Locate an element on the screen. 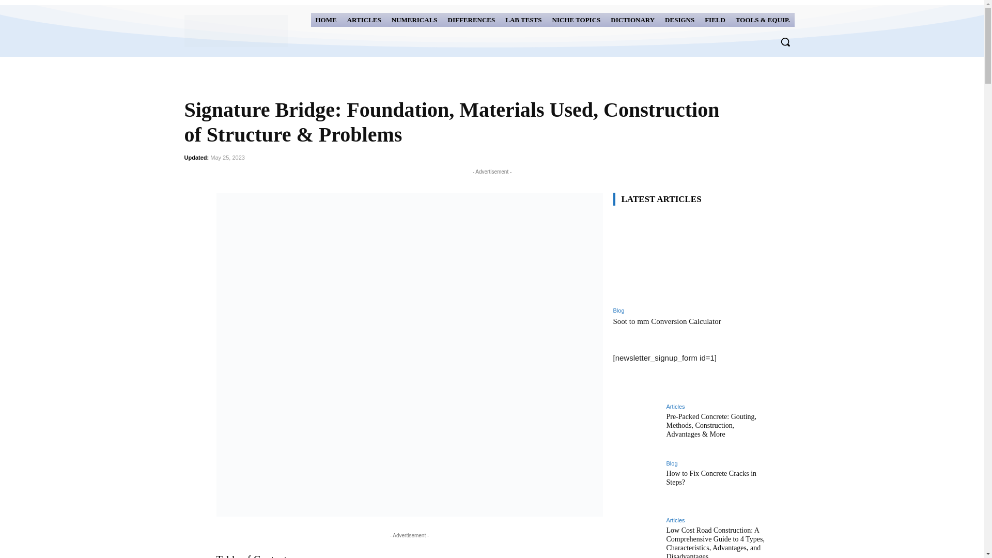  LAB TESTS is located at coordinates (523, 20).